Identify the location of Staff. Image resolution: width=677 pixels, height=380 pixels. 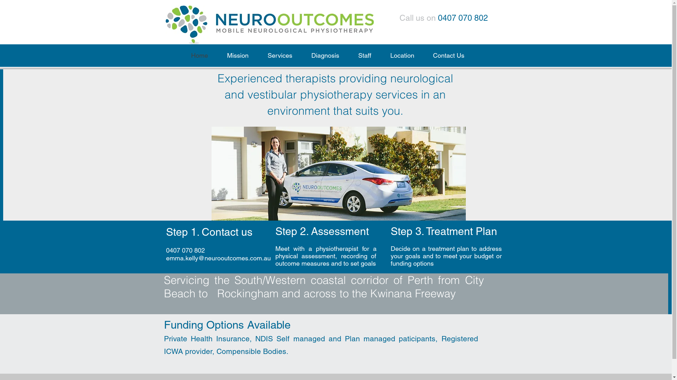
(579, 59).